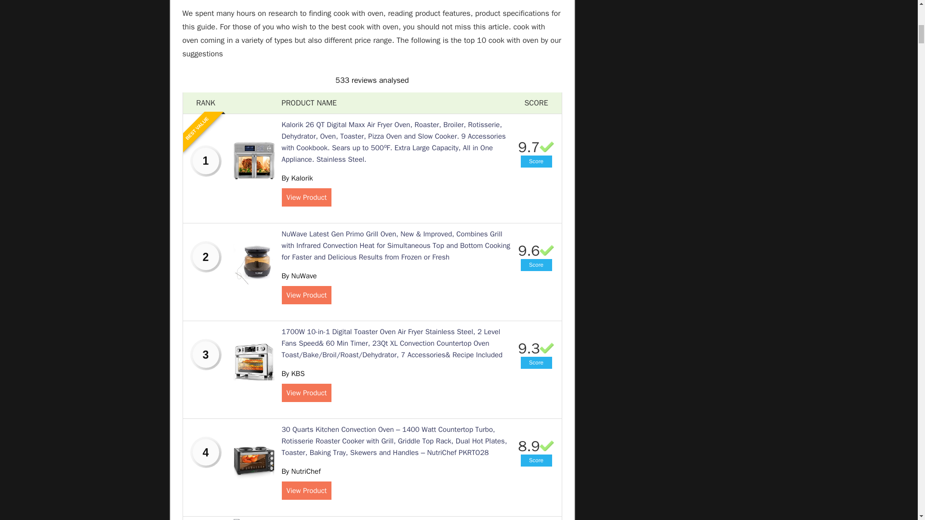  What do you see at coordinates (297, 178) in the screenshot?
I see `By Kalorik` at bounding box center [297, 178].